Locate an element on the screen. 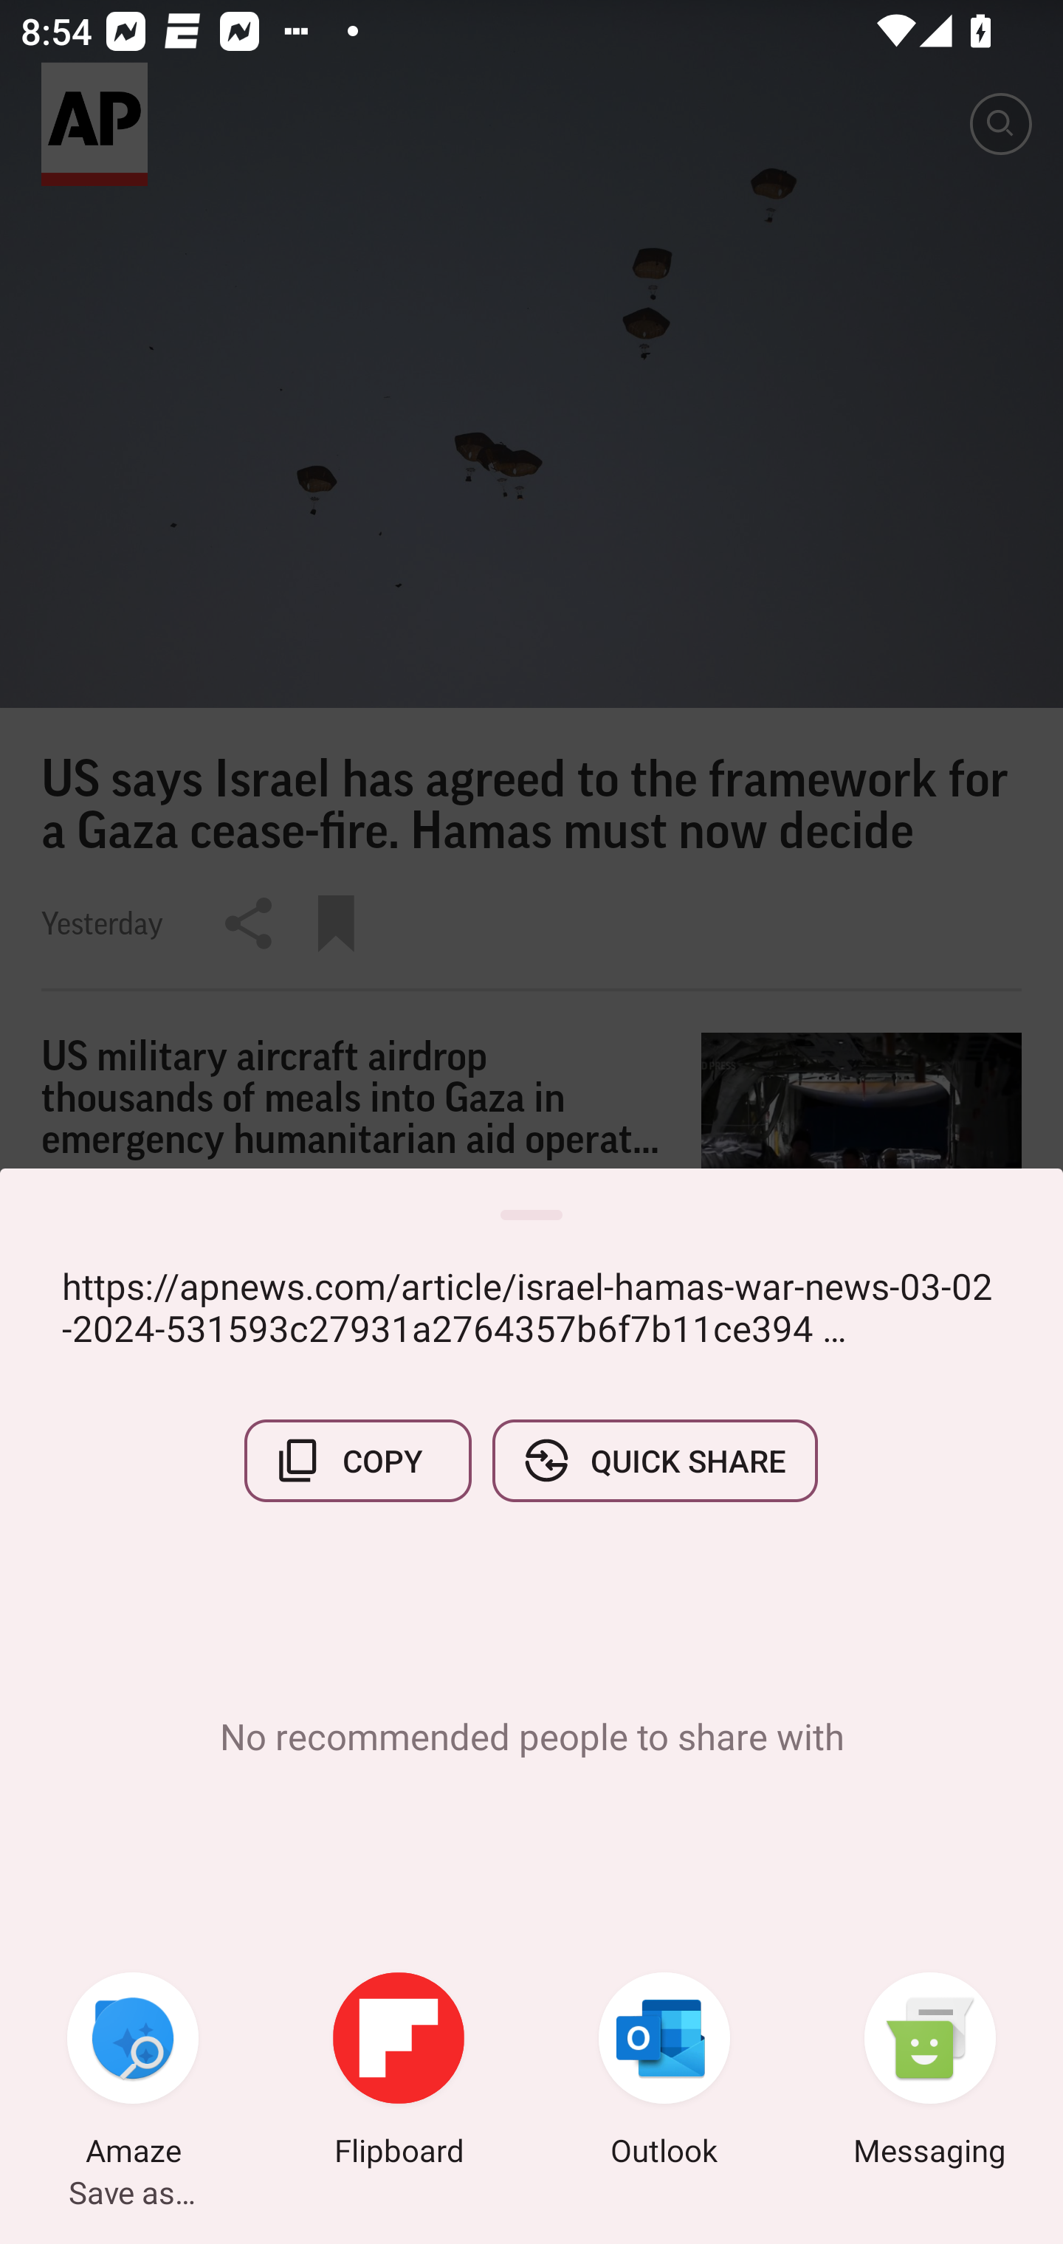  Flipboard is located at coordinates (399, 2073).